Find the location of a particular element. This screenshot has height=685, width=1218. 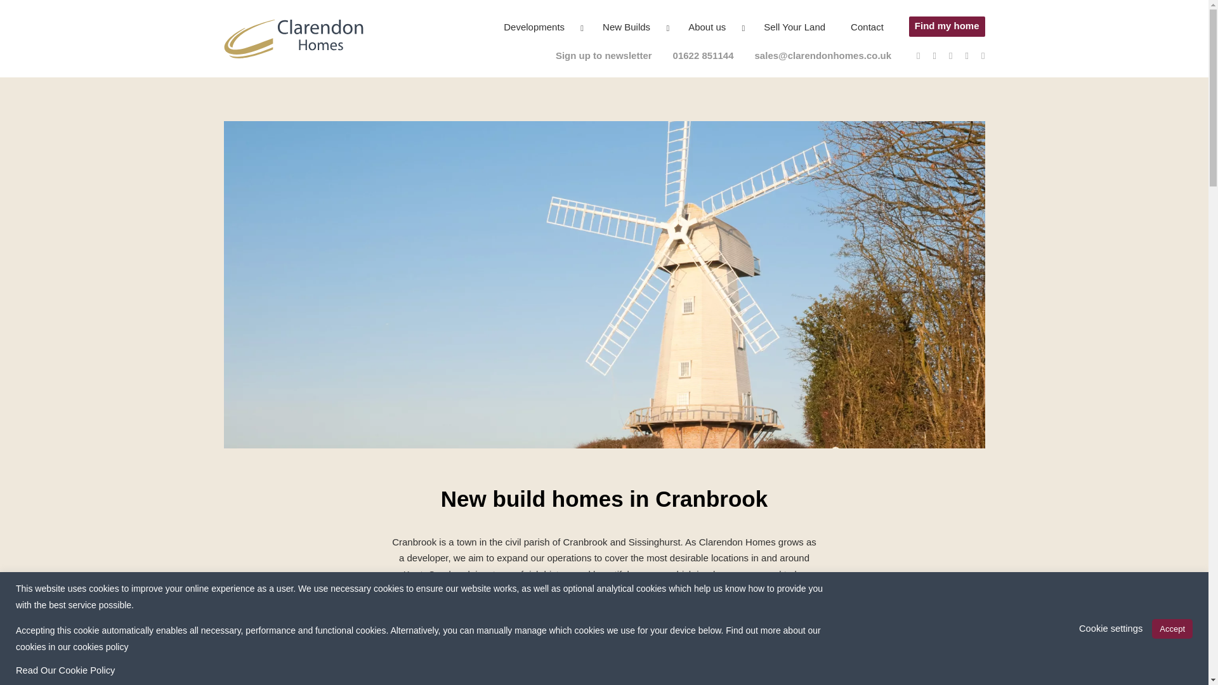

01622 851144 is located at coordinates (704, 55).